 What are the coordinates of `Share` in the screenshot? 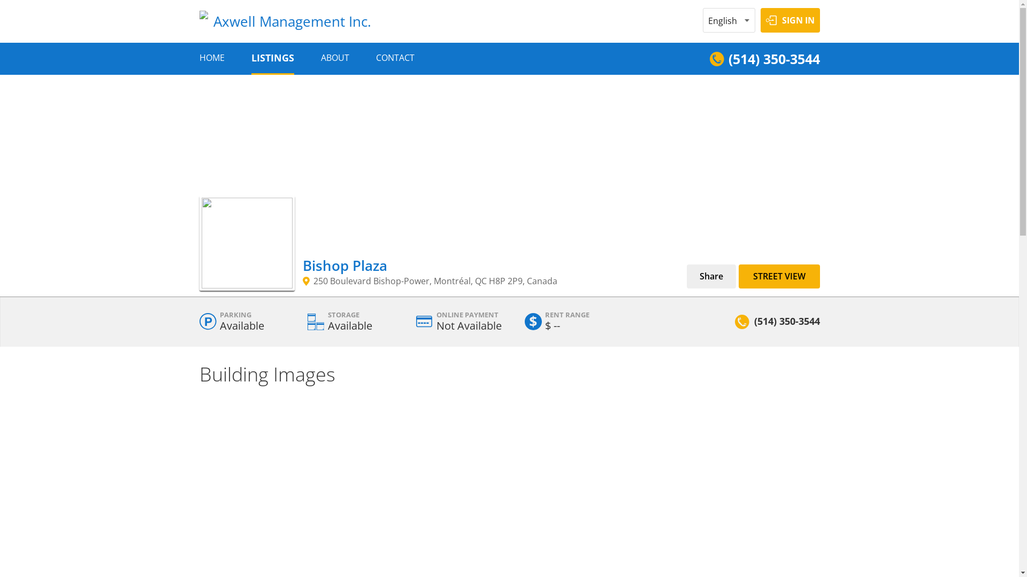 It's located at (711, 277).